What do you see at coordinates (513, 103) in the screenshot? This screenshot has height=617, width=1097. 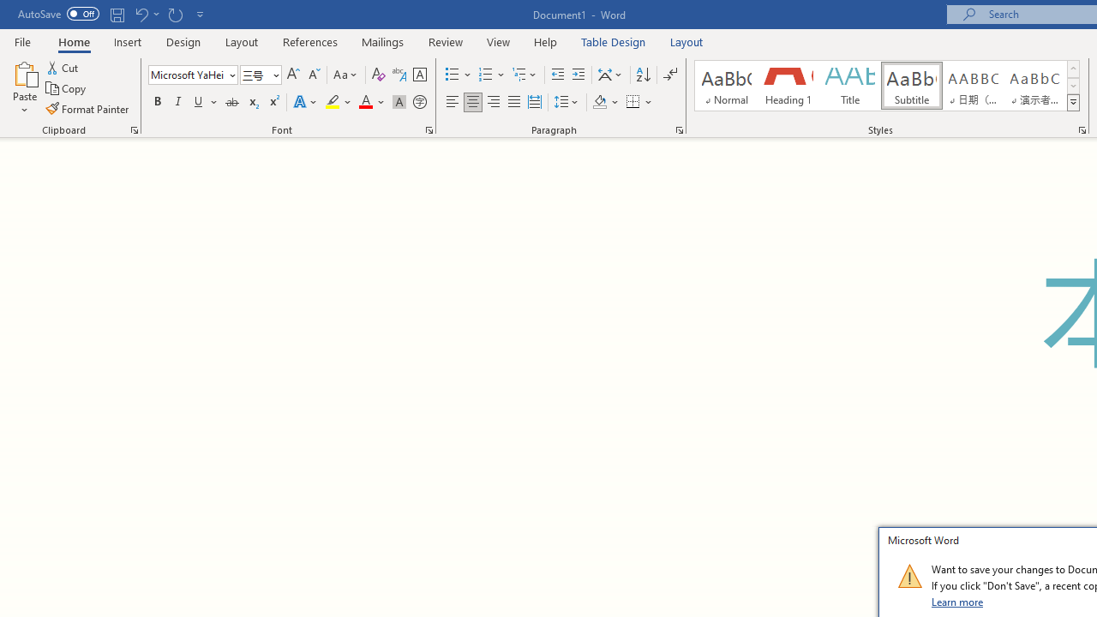 I see `Justify` at bounding box center [513, 103].